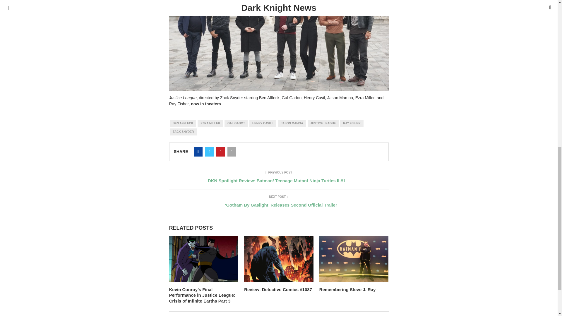 This screenshot has width=562, height=316. Describe the element at coordinates (183, 123) in the screenshot. I see `BEN AFFLECK` at that location.